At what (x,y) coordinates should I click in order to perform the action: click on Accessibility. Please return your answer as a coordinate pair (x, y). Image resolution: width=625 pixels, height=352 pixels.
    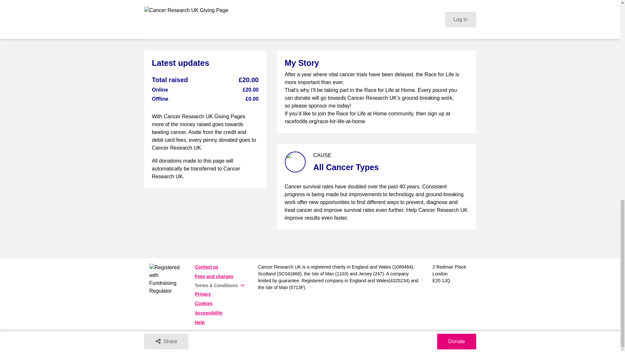
    Looking at the image, I should click on (208, 313).